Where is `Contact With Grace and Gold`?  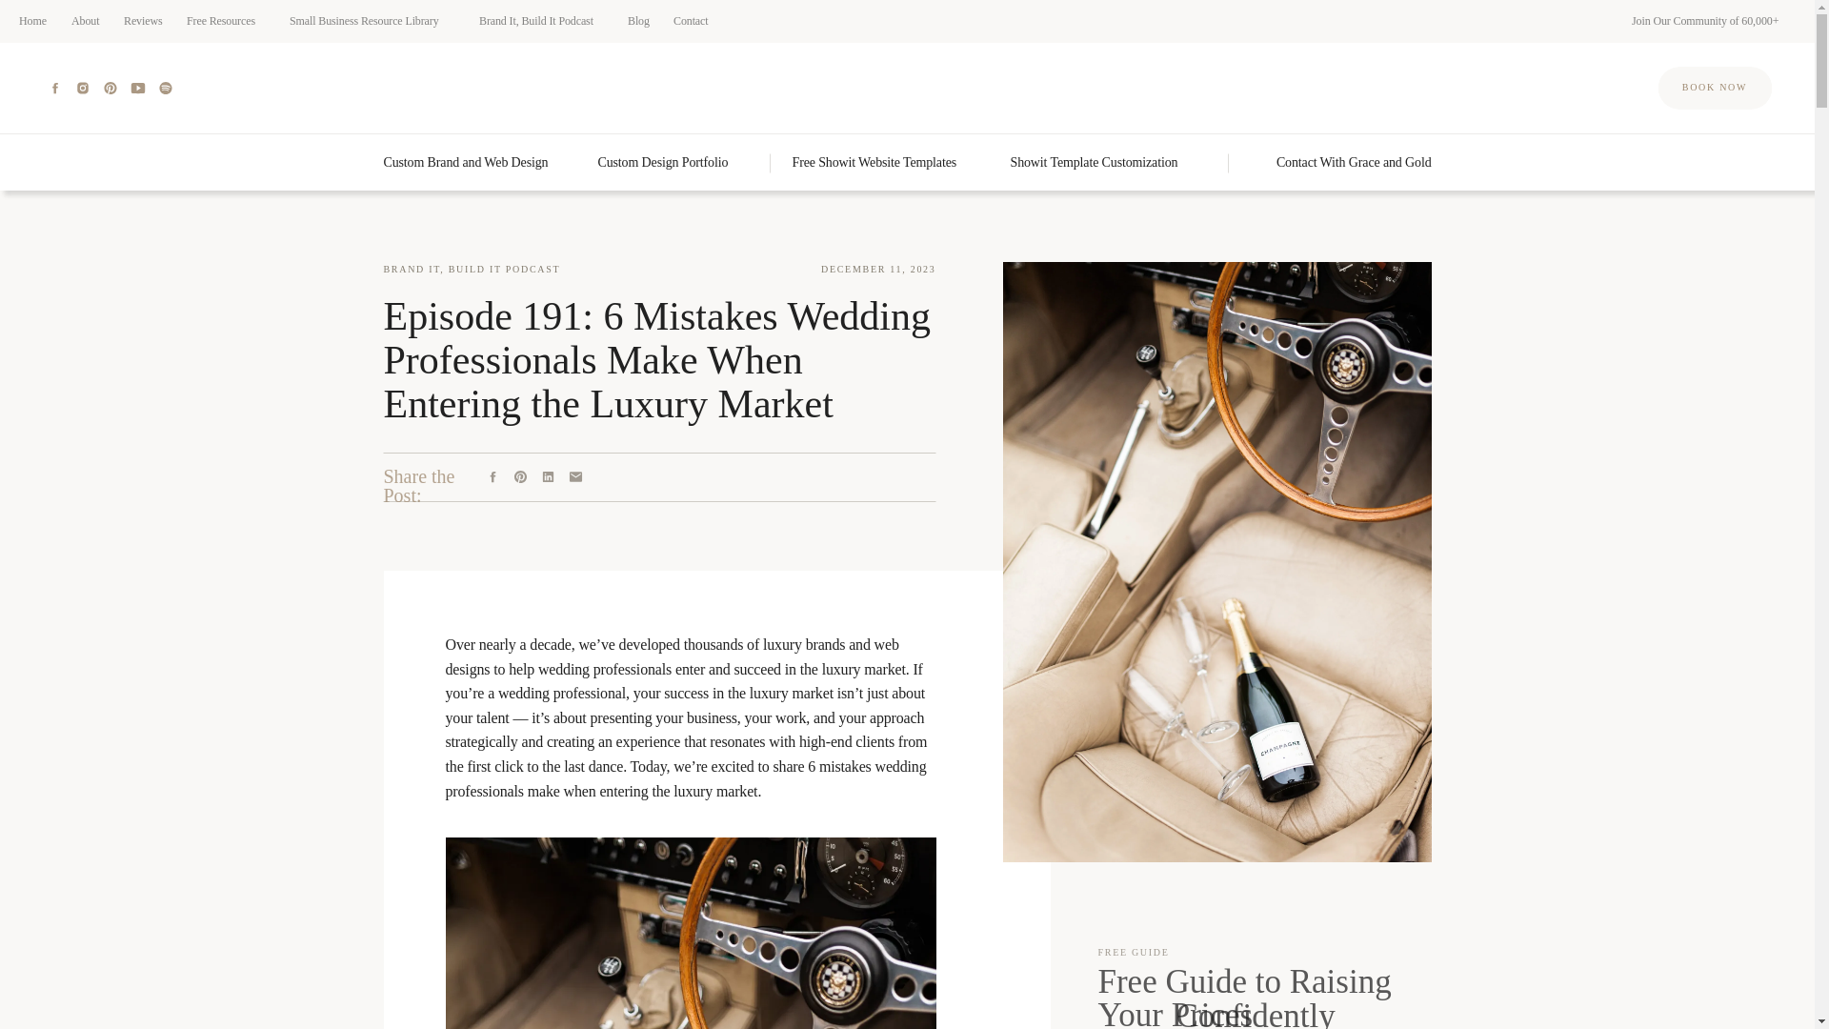
Contact With Grace and Gold is located at coordinates (1338, 161).